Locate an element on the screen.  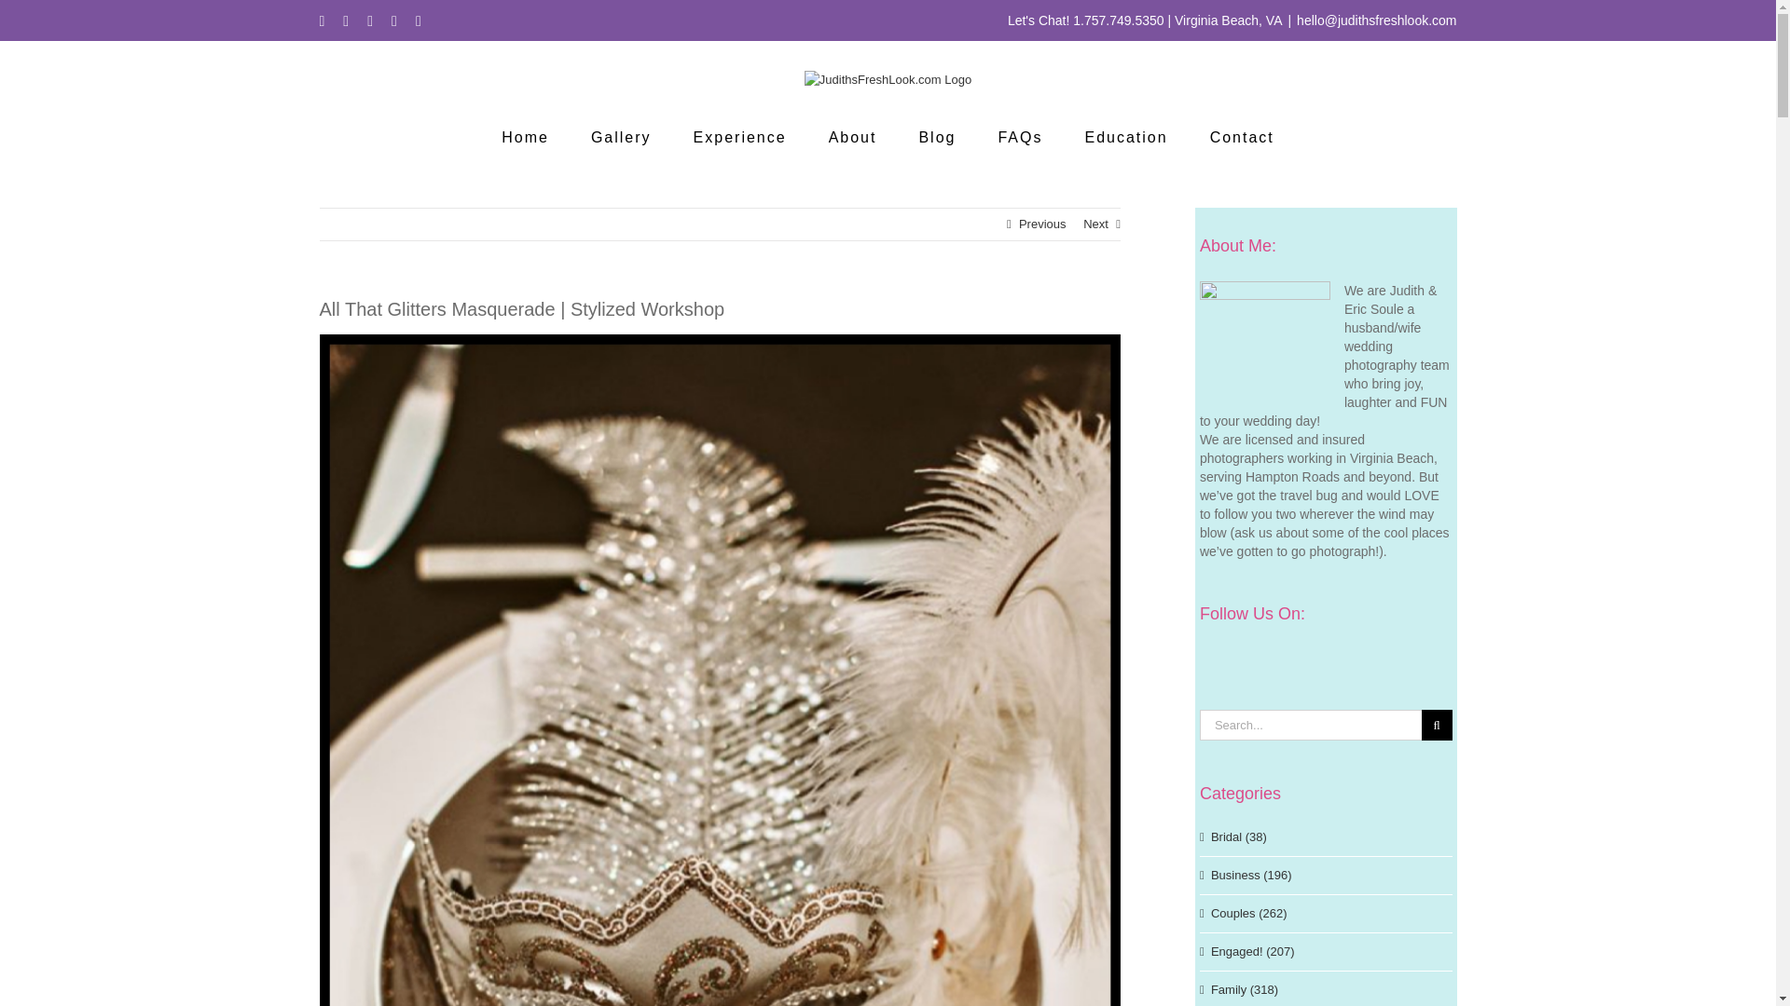
About is located at coordinates (852, 138).